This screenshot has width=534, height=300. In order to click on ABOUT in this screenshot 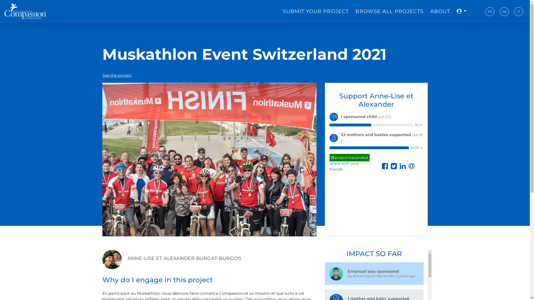, I will do `click(440, 11)`.